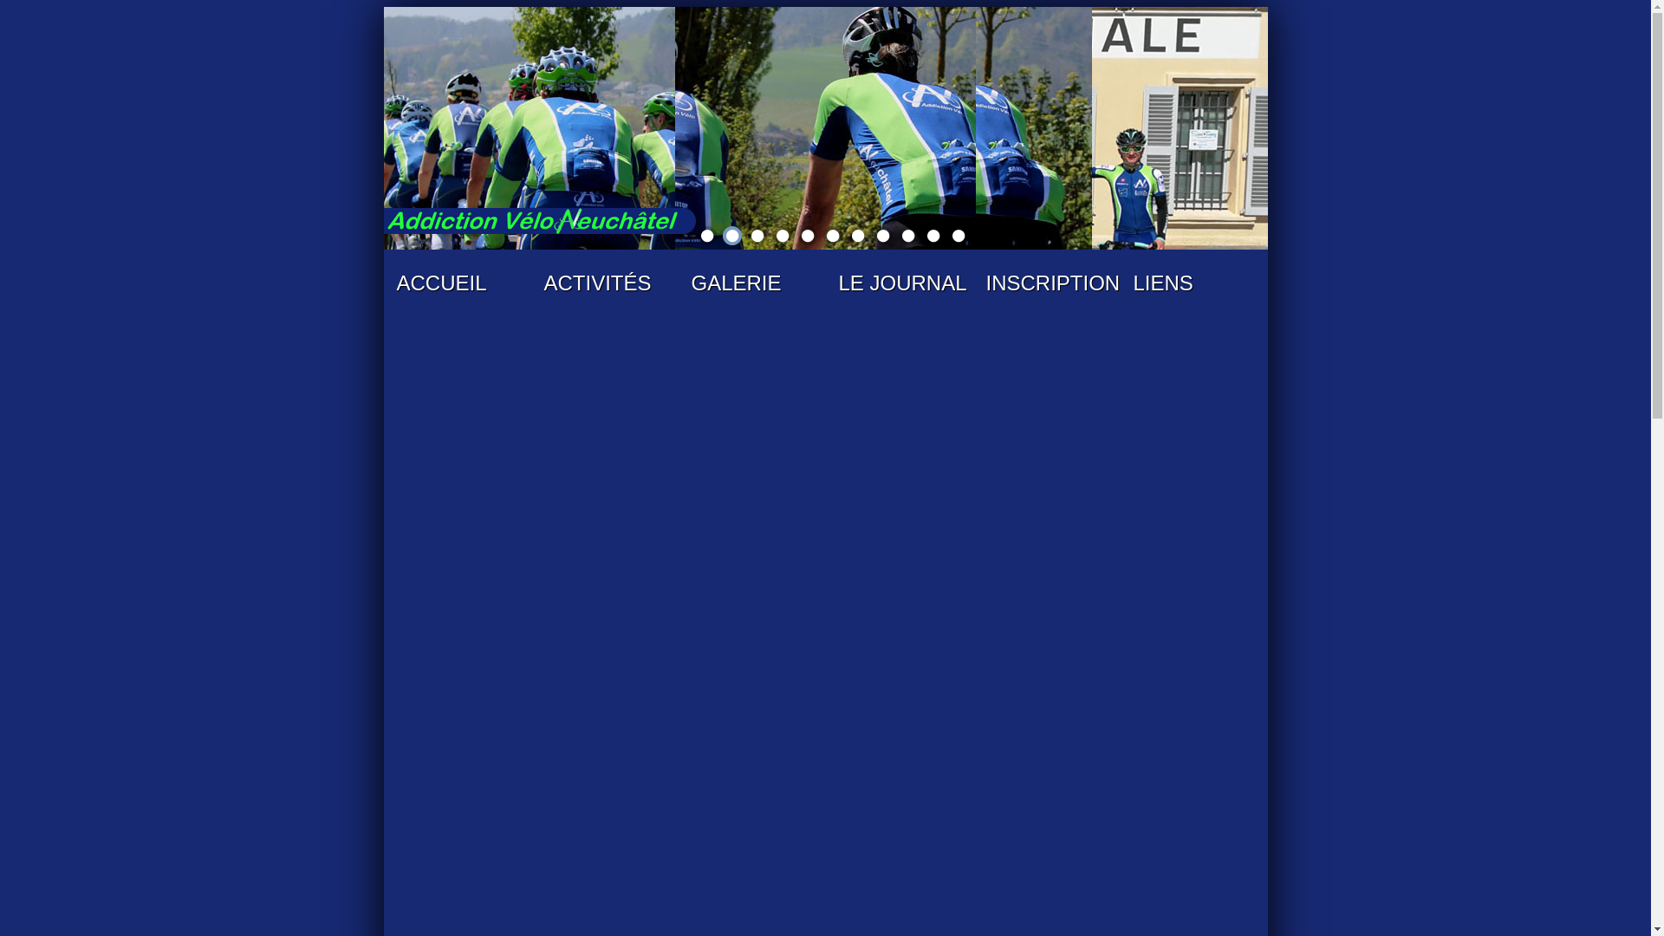  What do you see at coordinates (783, 236) in the screenshot?
I see `4` at bounding box center [783, 236].